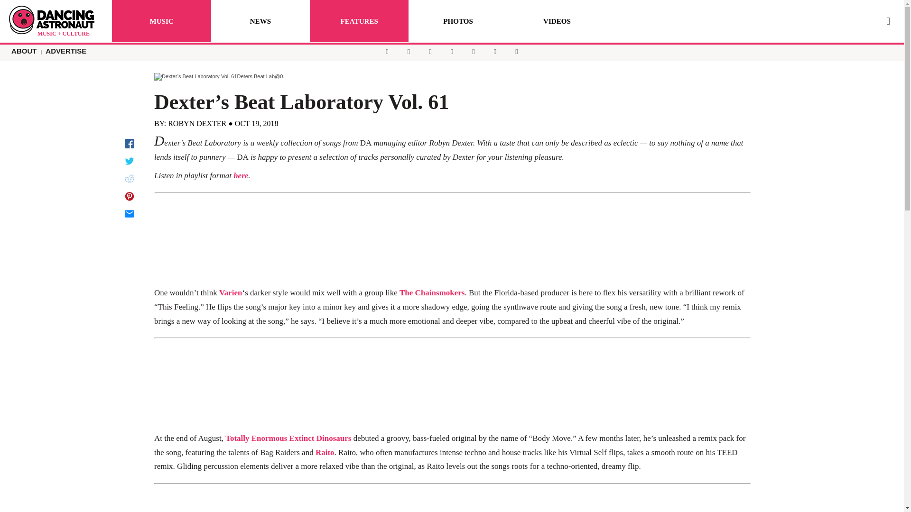  What do you see at coordinates (260, 21) in the screenshot?
I see `NEWS` at bounding box center [260, 21].